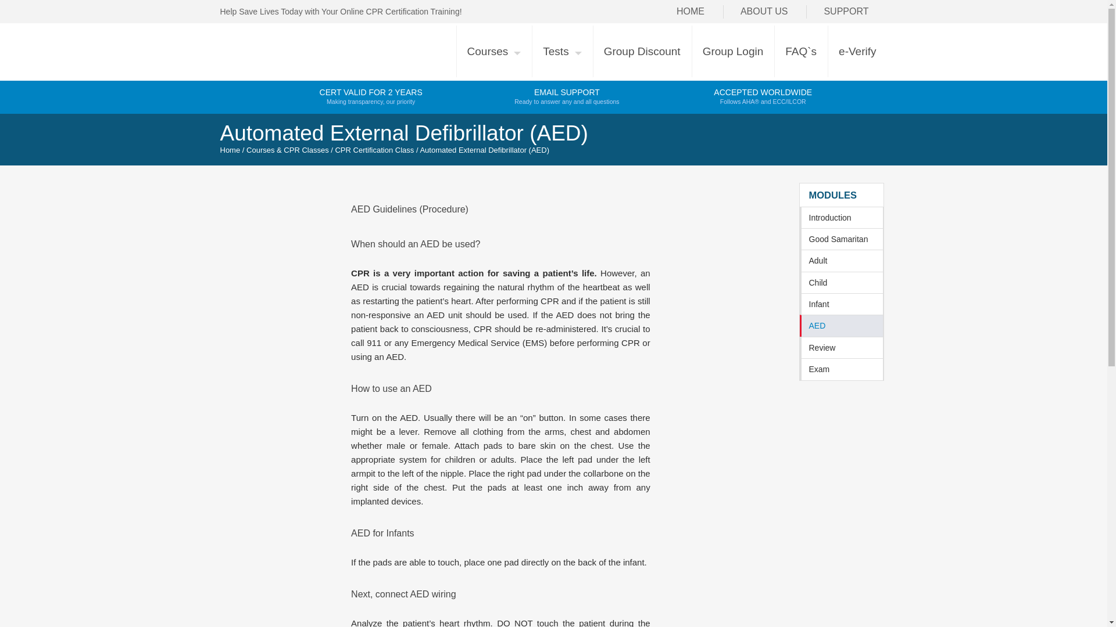 This screenshot has height=627, width=1116. What do you see at coordinates (845, 12) in the screenshot?
I see `Group Discount` at bounding box center [845, 12].